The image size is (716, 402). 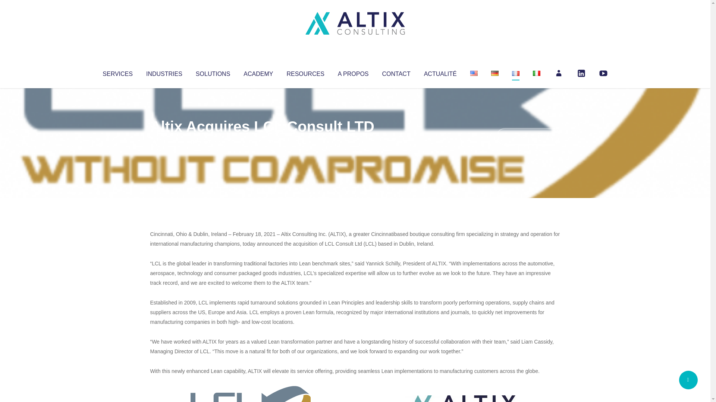 What do you see at coordinates (117, 72) in the screenshot?
I see `SERVICES` at bounding box center [117, 72].